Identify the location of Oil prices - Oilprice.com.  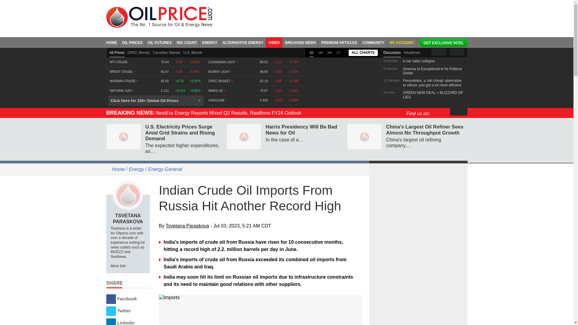
(159, 17).